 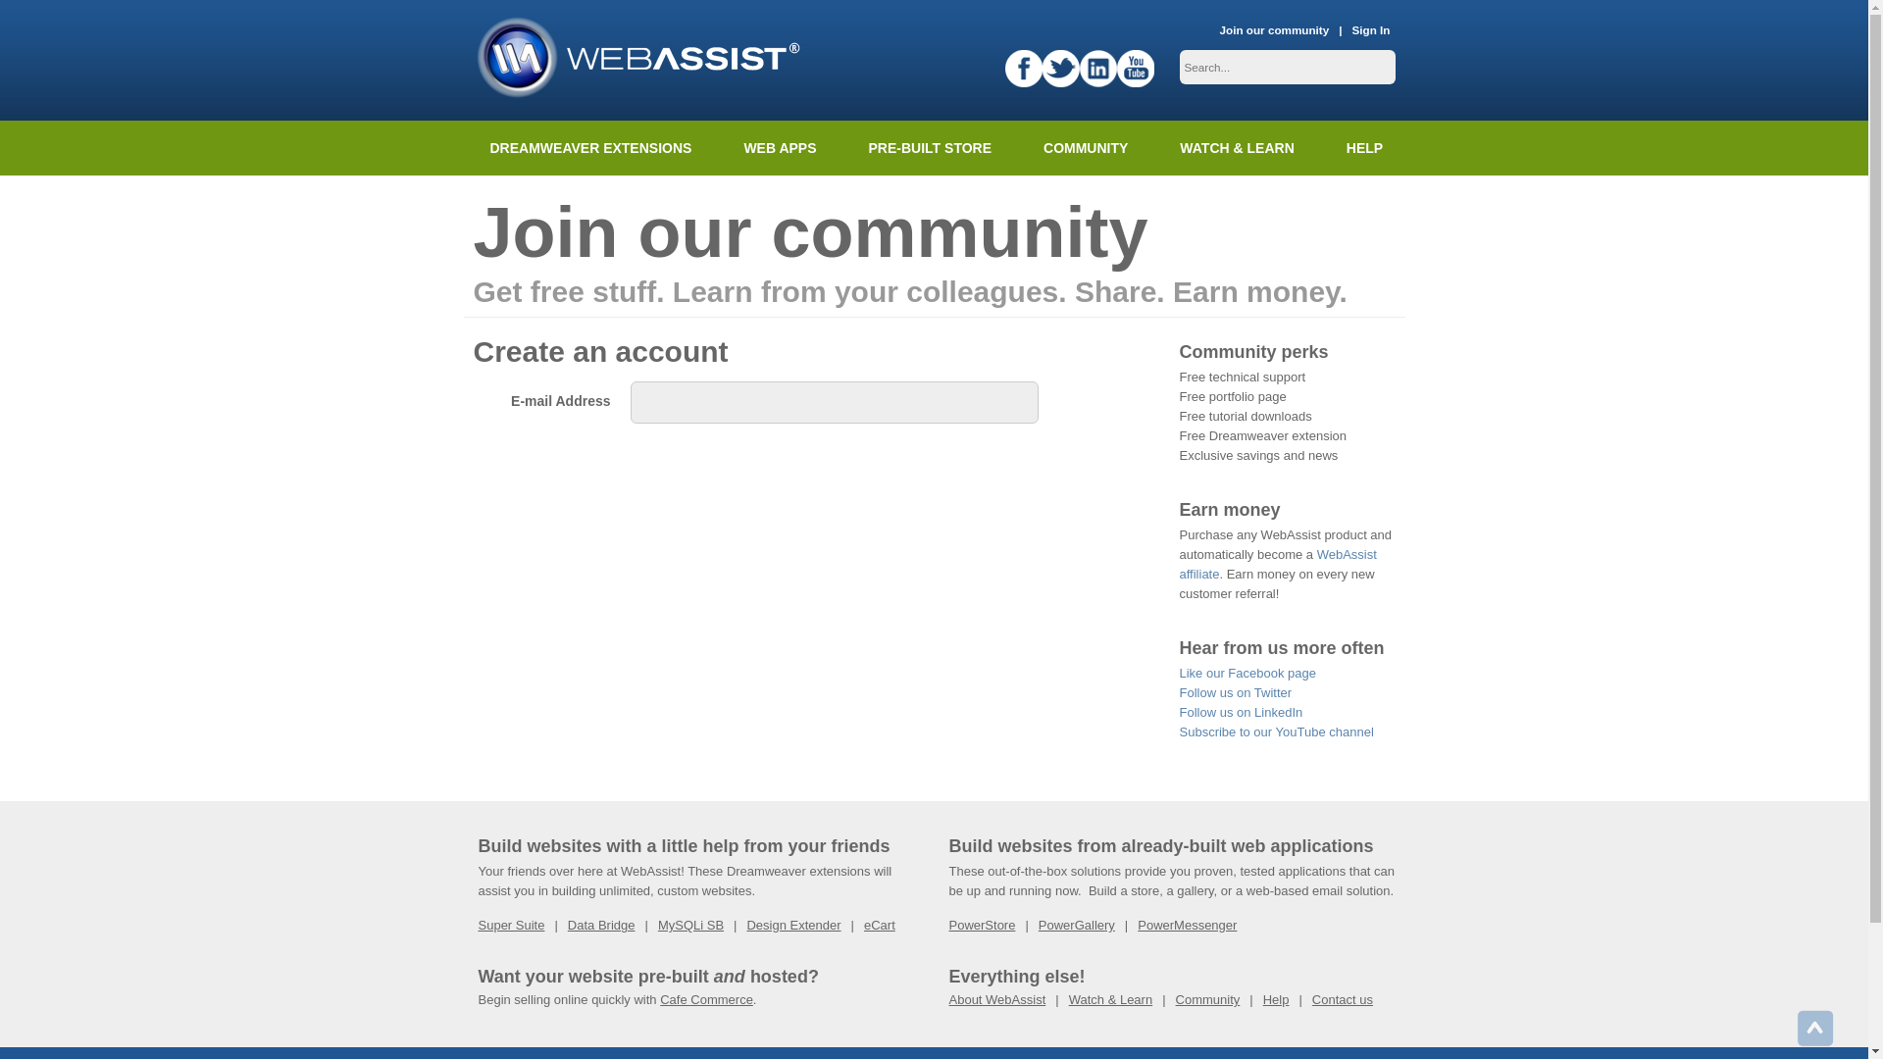 What do you see at coordinates (779, 148) in the screenshot?
I see `WEB APPS` at bounding box center [779, 148].